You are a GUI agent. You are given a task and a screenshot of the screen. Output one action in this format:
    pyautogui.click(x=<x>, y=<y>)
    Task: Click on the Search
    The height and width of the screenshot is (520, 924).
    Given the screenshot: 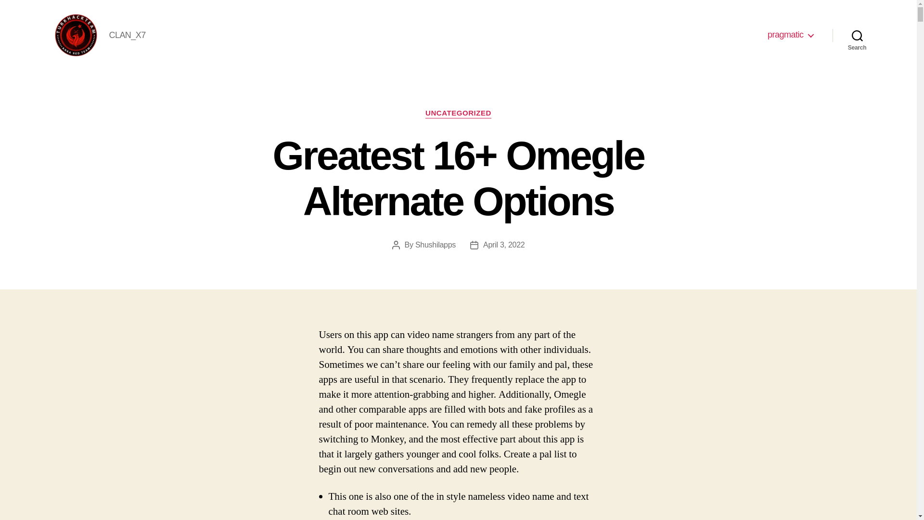 What is the action you would take?
    pyautogui.click(x=857, y=35)
    